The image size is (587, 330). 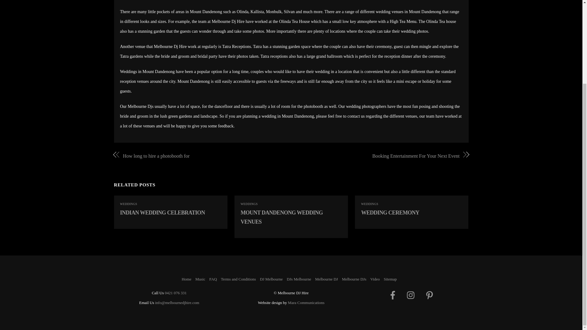 I want to click on Melbourne DJs, so click(x=354, y=279).